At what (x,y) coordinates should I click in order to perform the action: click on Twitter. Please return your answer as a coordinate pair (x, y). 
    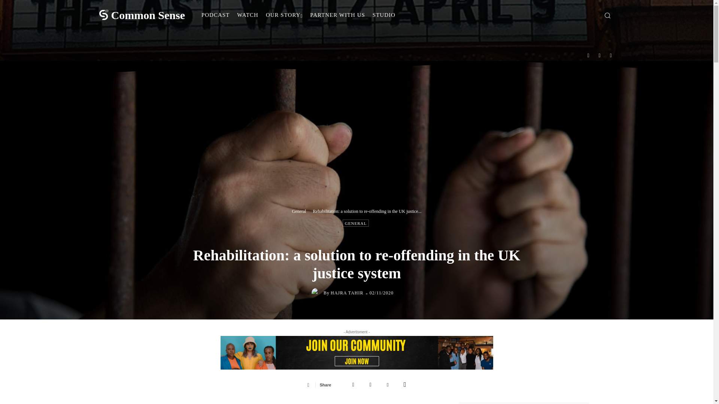
    Looking at the image, I should click on (370, 384).